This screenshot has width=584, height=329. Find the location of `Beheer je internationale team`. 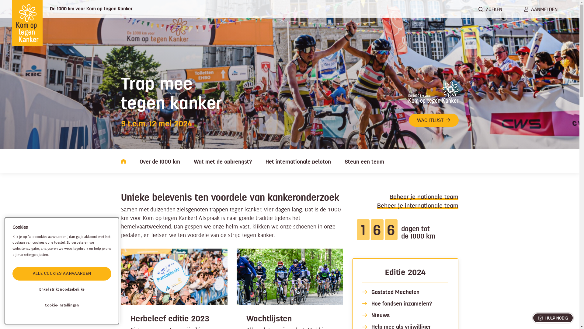

Beheer je internationale team is located at coordinates (418, 206).